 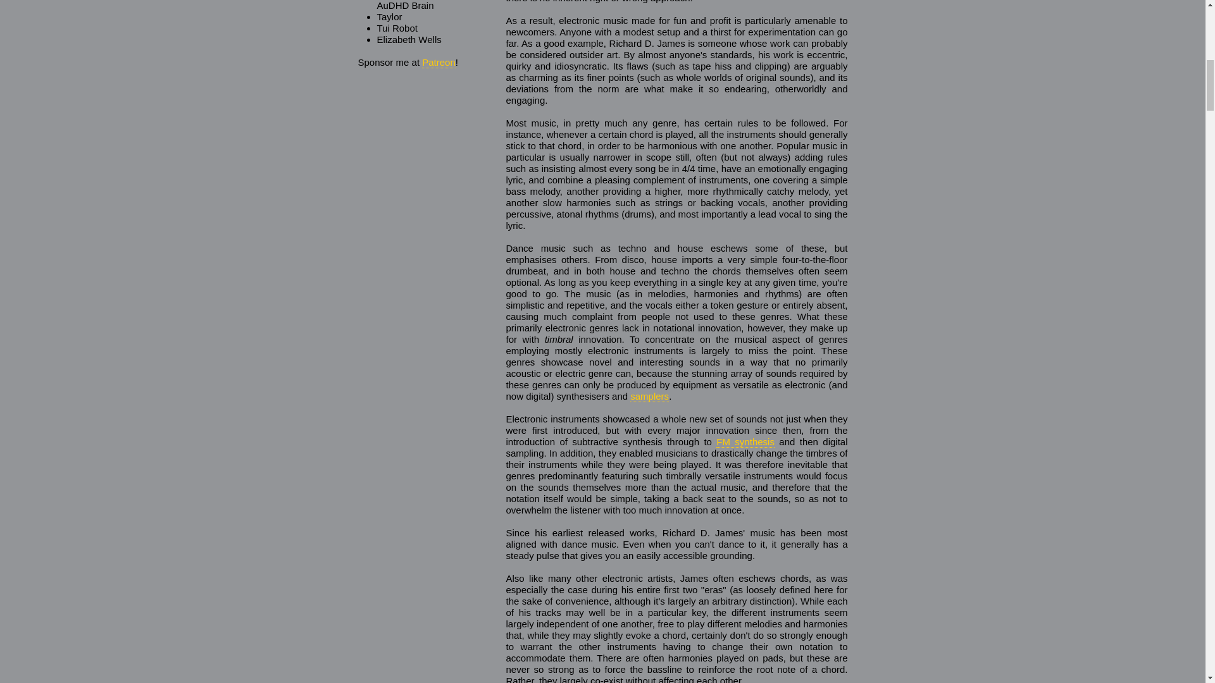 What do you see at coordinates (649, 396) in the screenshot?
I see `Sampler` at bounding box center [649, 396].